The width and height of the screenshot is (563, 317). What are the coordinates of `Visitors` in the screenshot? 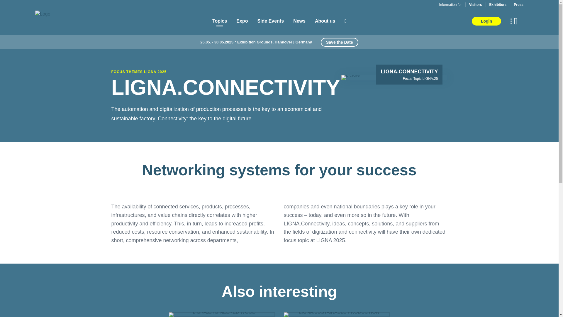 It's located at (475, 4).